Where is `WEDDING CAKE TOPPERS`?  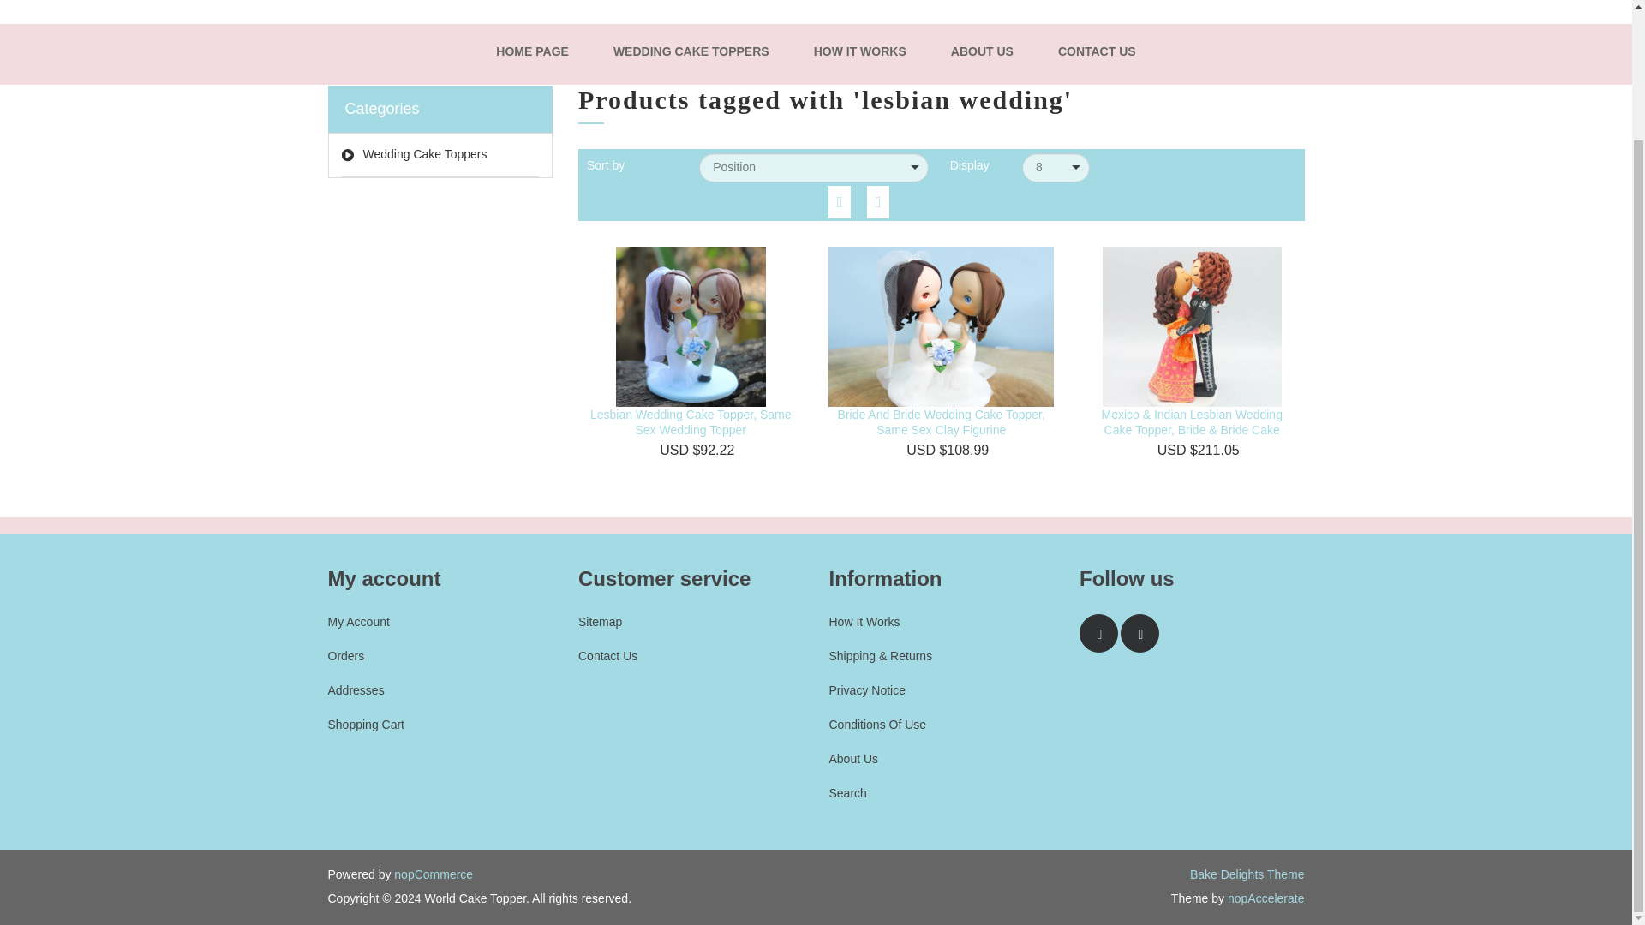 WEDDING CAKE TOPPERS is located at coordinates (691, 51).